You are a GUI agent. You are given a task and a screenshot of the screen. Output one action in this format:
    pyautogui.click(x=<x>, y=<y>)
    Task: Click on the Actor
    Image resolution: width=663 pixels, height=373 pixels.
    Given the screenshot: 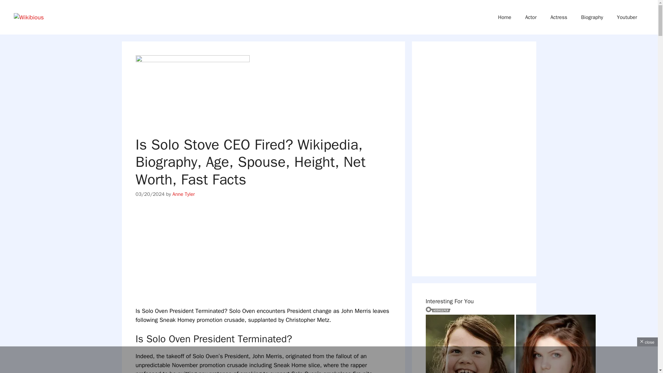 What is the action you would take?
    pyautogui.click(x=531, y=17)
    